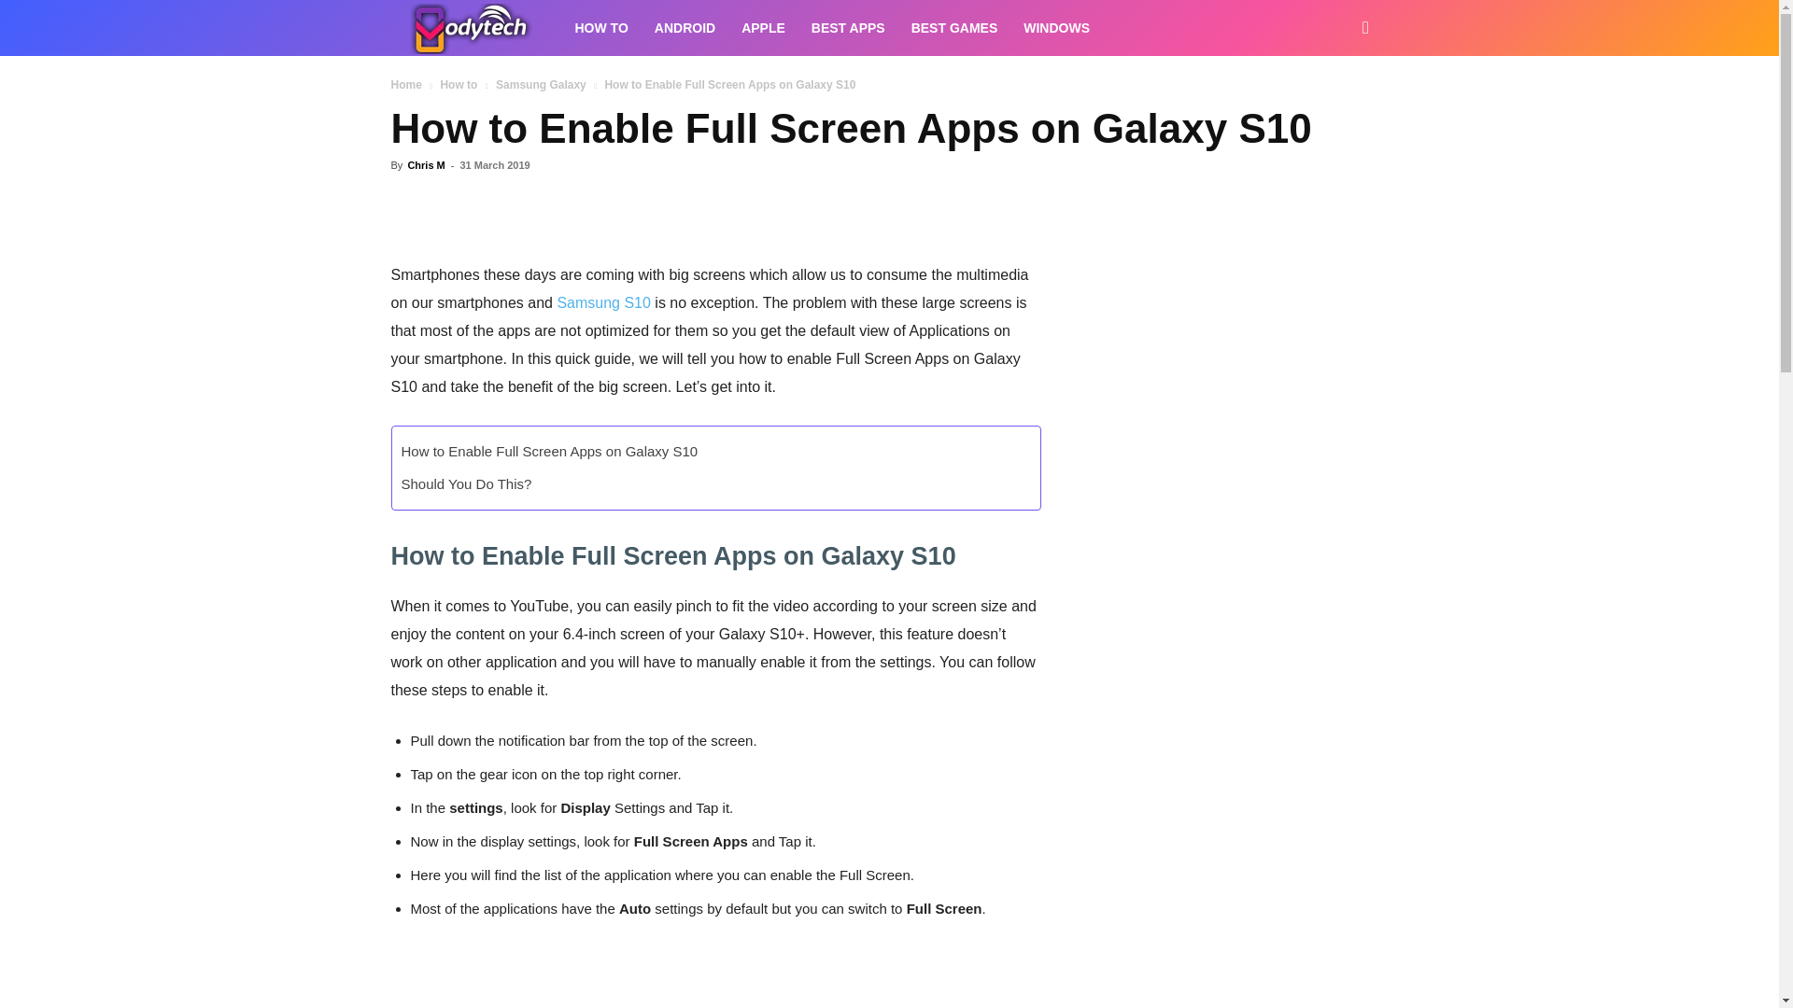 The width and height of the screenshot is (1793, 1008). I want to click on How to Enable Full Screen Apps on Galaxy S10, so click(550, 452).